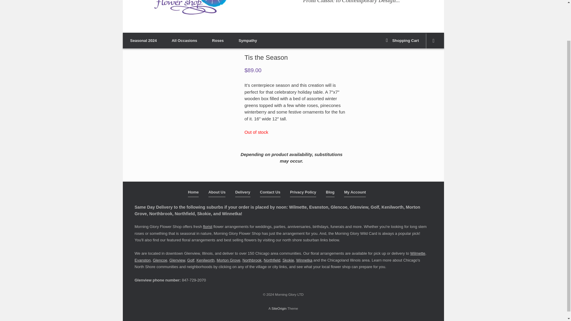 This screenshot has width=571, height=321. What do you see at coordinates (272, 260) in the screenshot?
I see `Northfield` at bounding box center [272, 260].